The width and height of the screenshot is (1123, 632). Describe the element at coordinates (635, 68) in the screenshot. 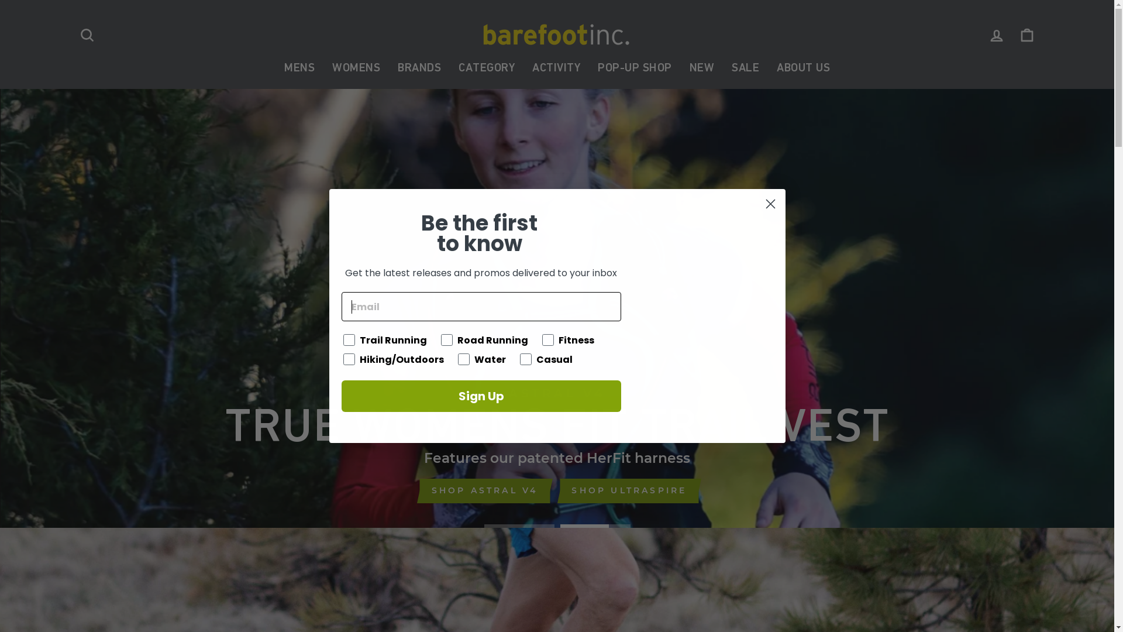

I see `POP-UP SHOP` at that location.